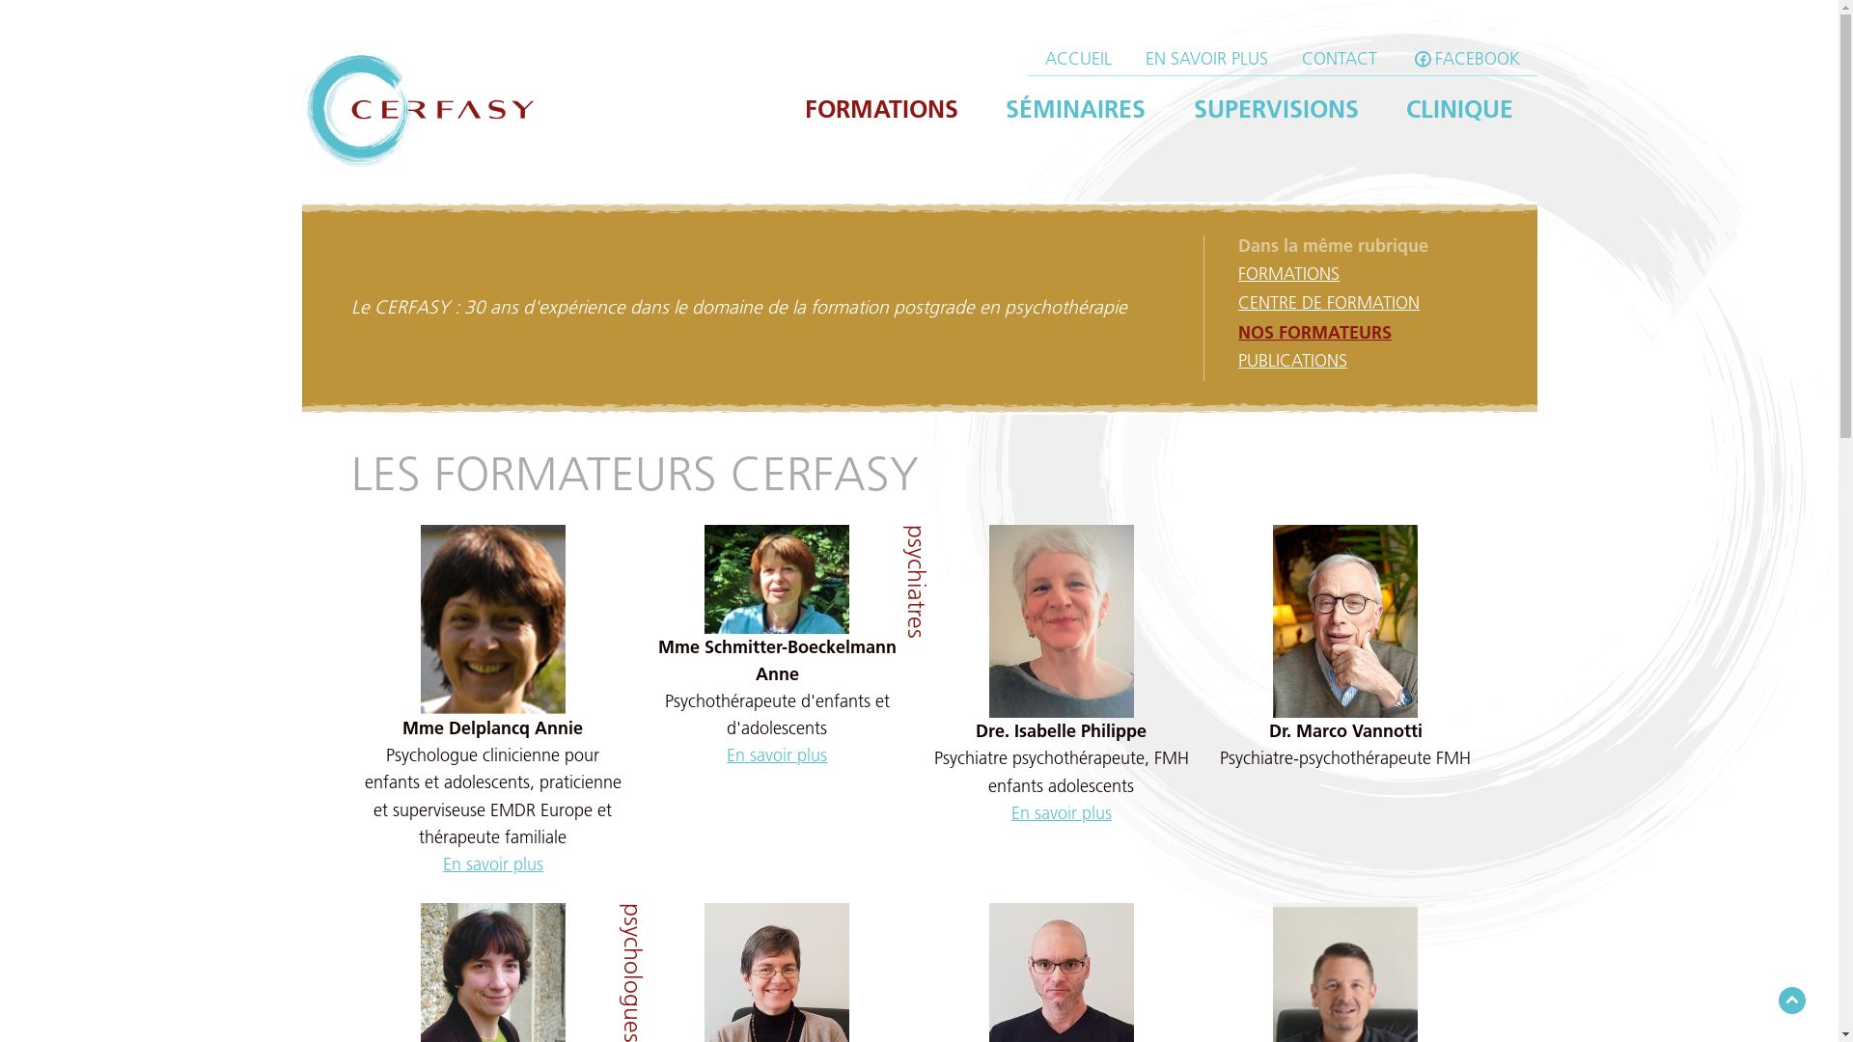  I want to click on En savoir plus, so click(777, 755).